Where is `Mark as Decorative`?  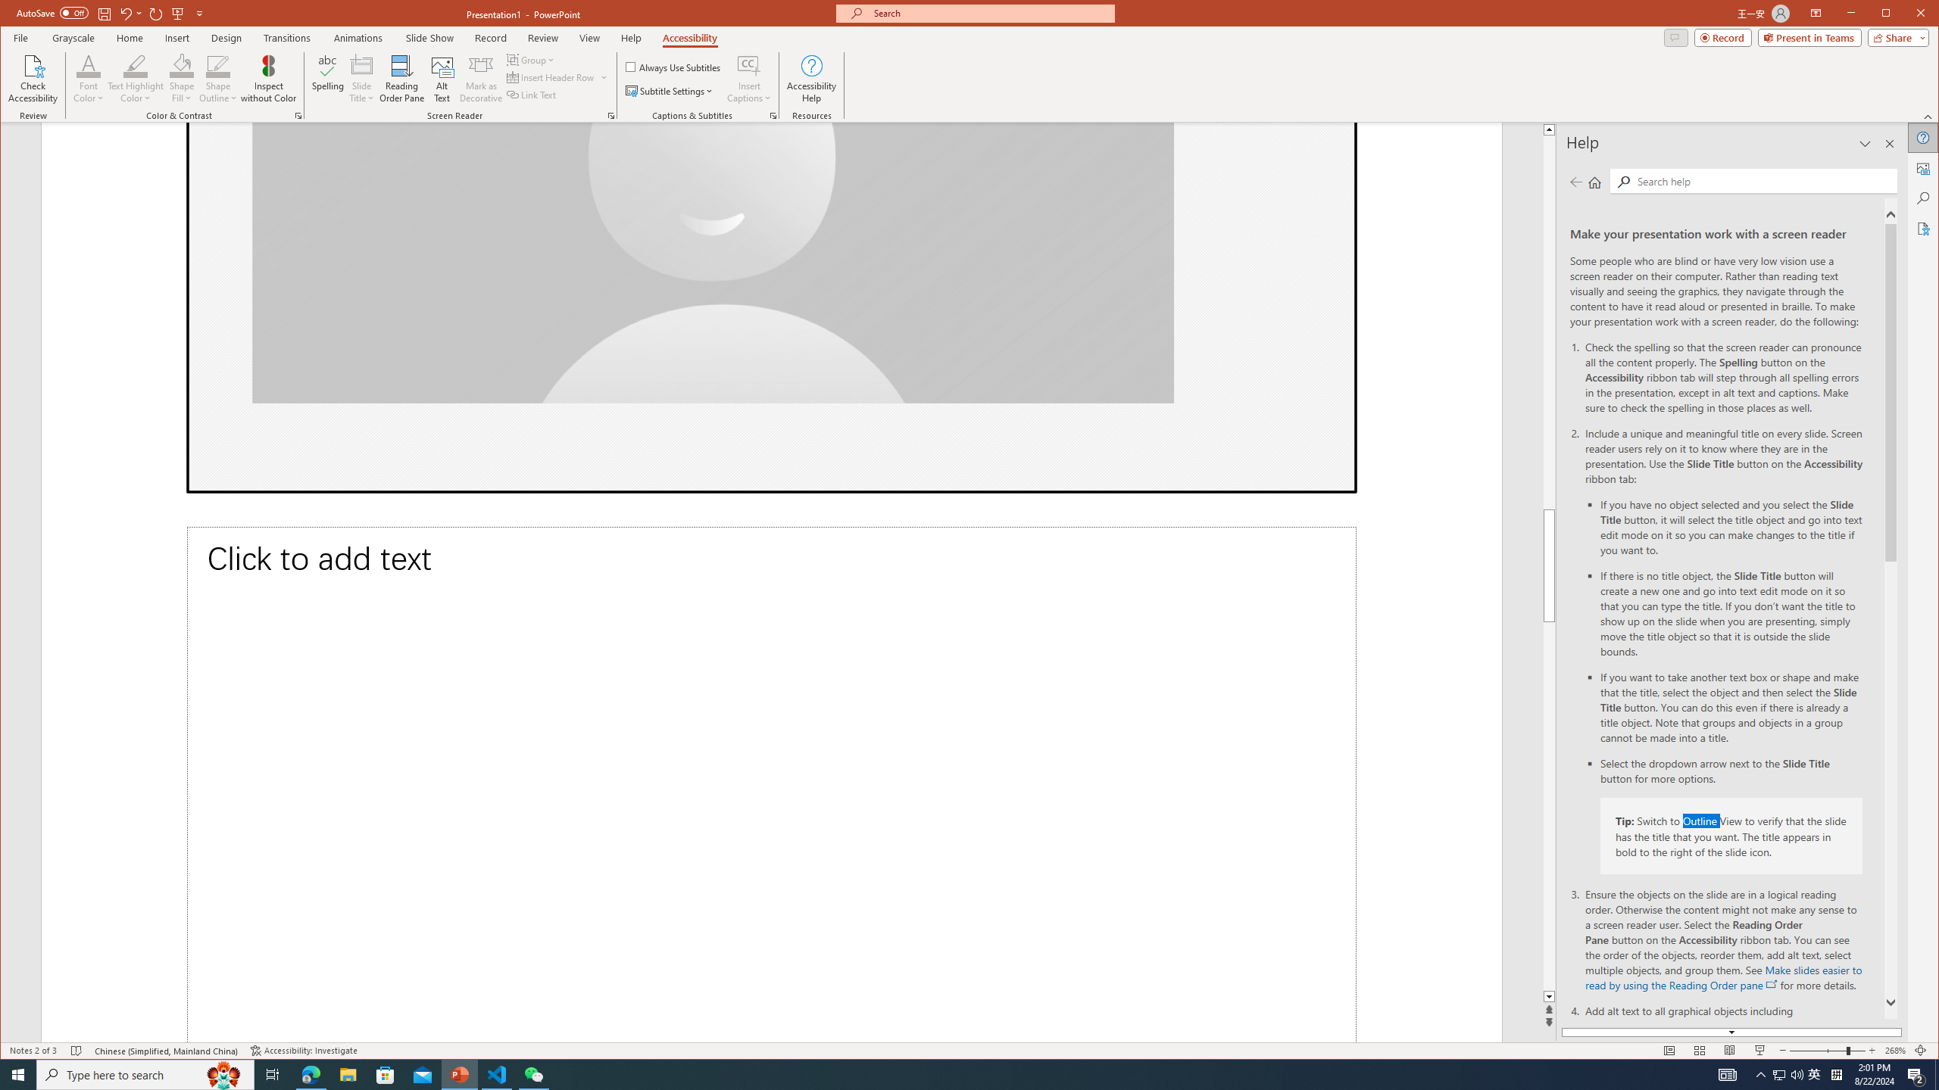
Mark as Decorative is located at coordinates (480, 79).